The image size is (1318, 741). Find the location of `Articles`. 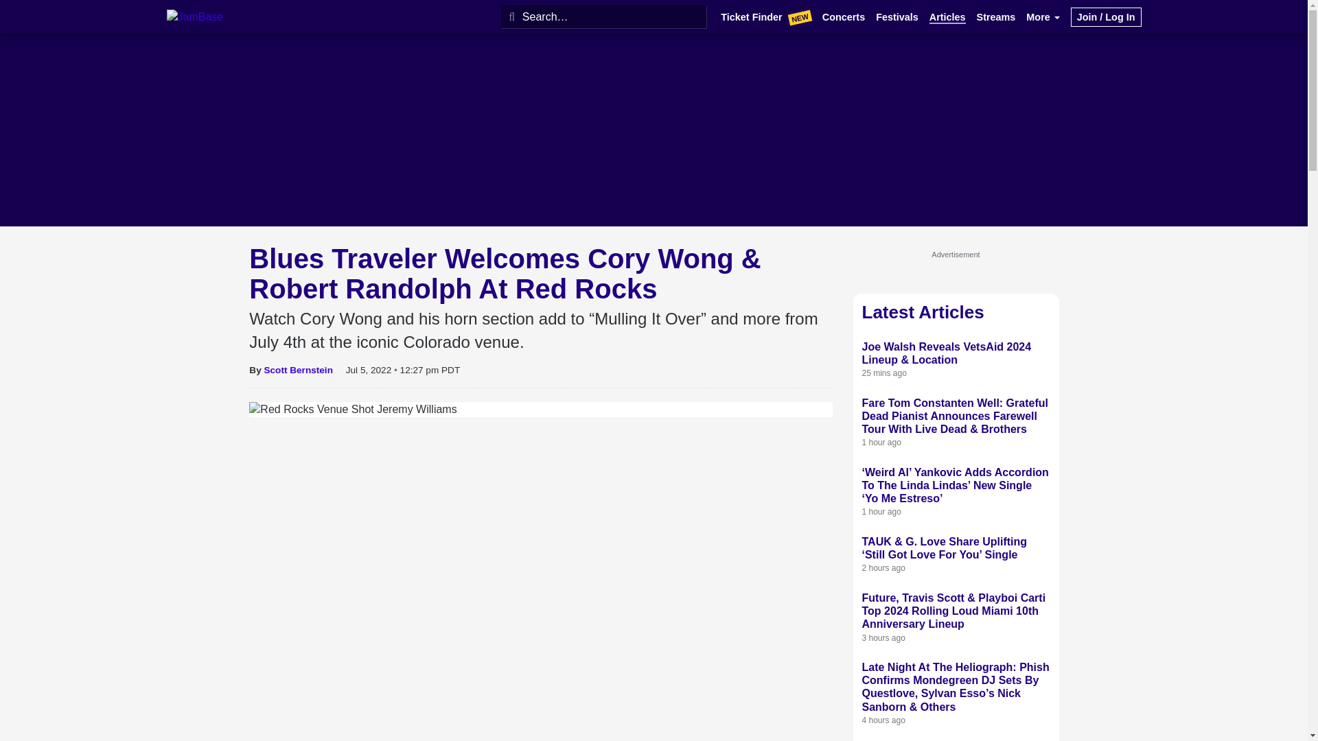

Articles is located at coordinates (947, 17).